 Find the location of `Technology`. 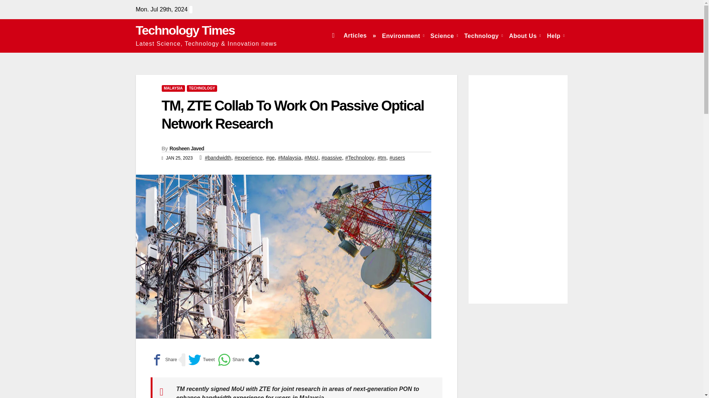

Technology is located at coordinates (484, 35).